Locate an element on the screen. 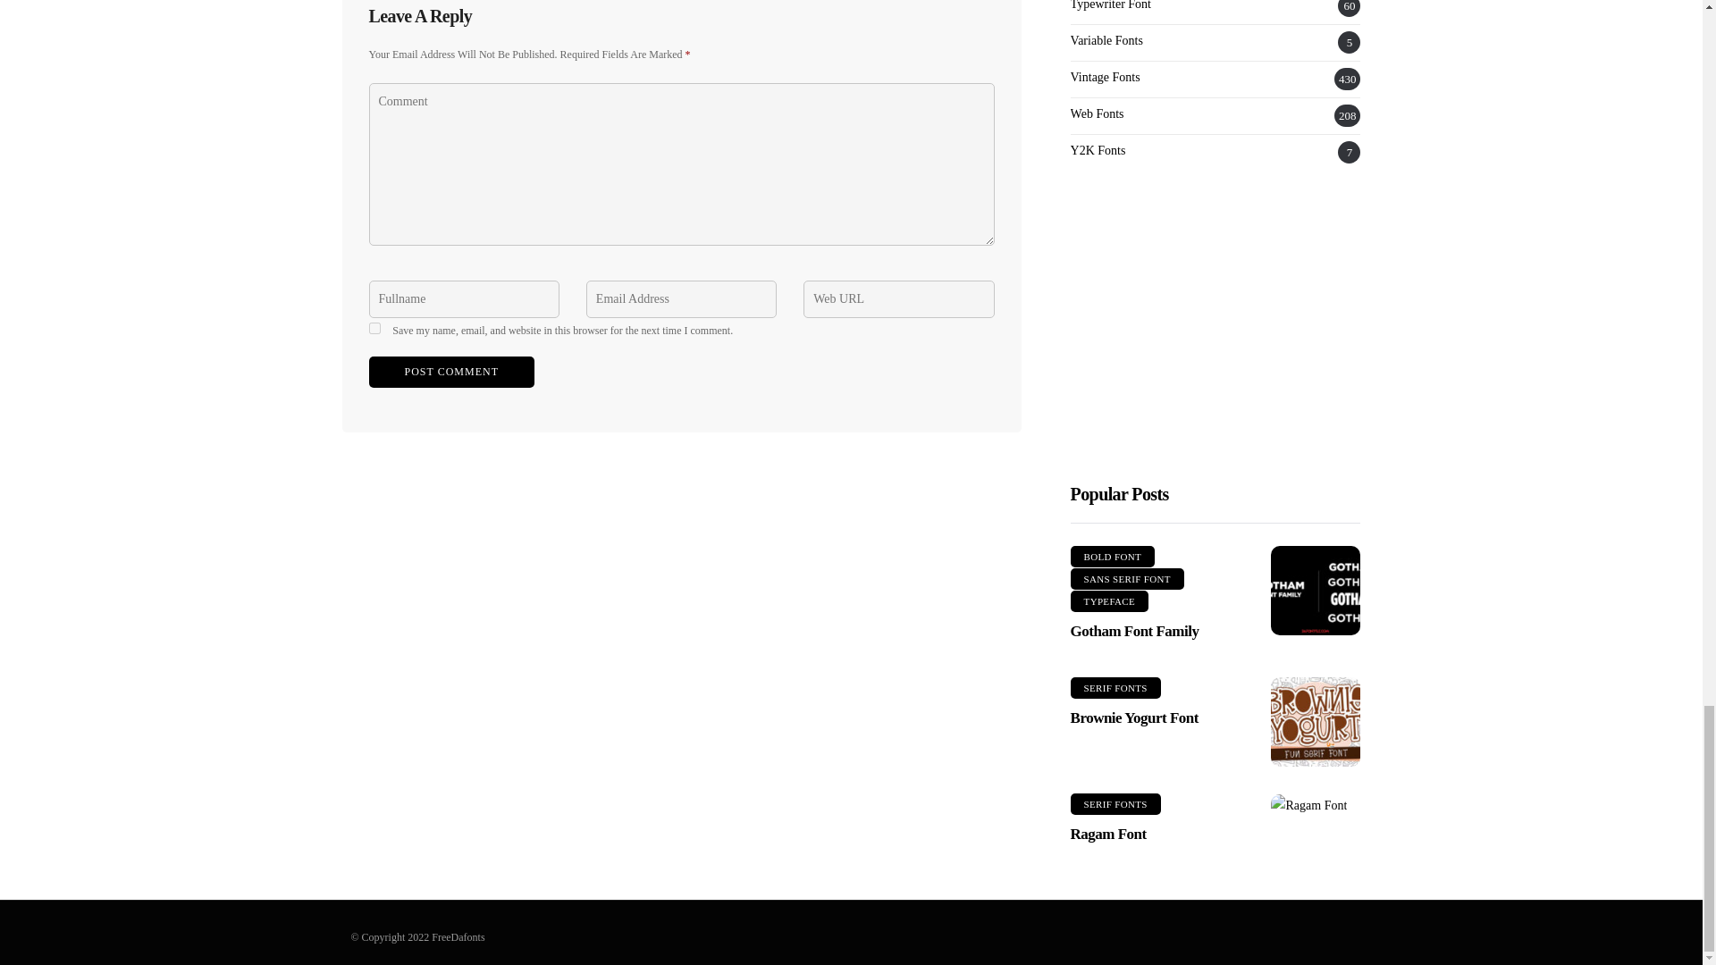  Ragam Font is located at coordinates (1316, 804).